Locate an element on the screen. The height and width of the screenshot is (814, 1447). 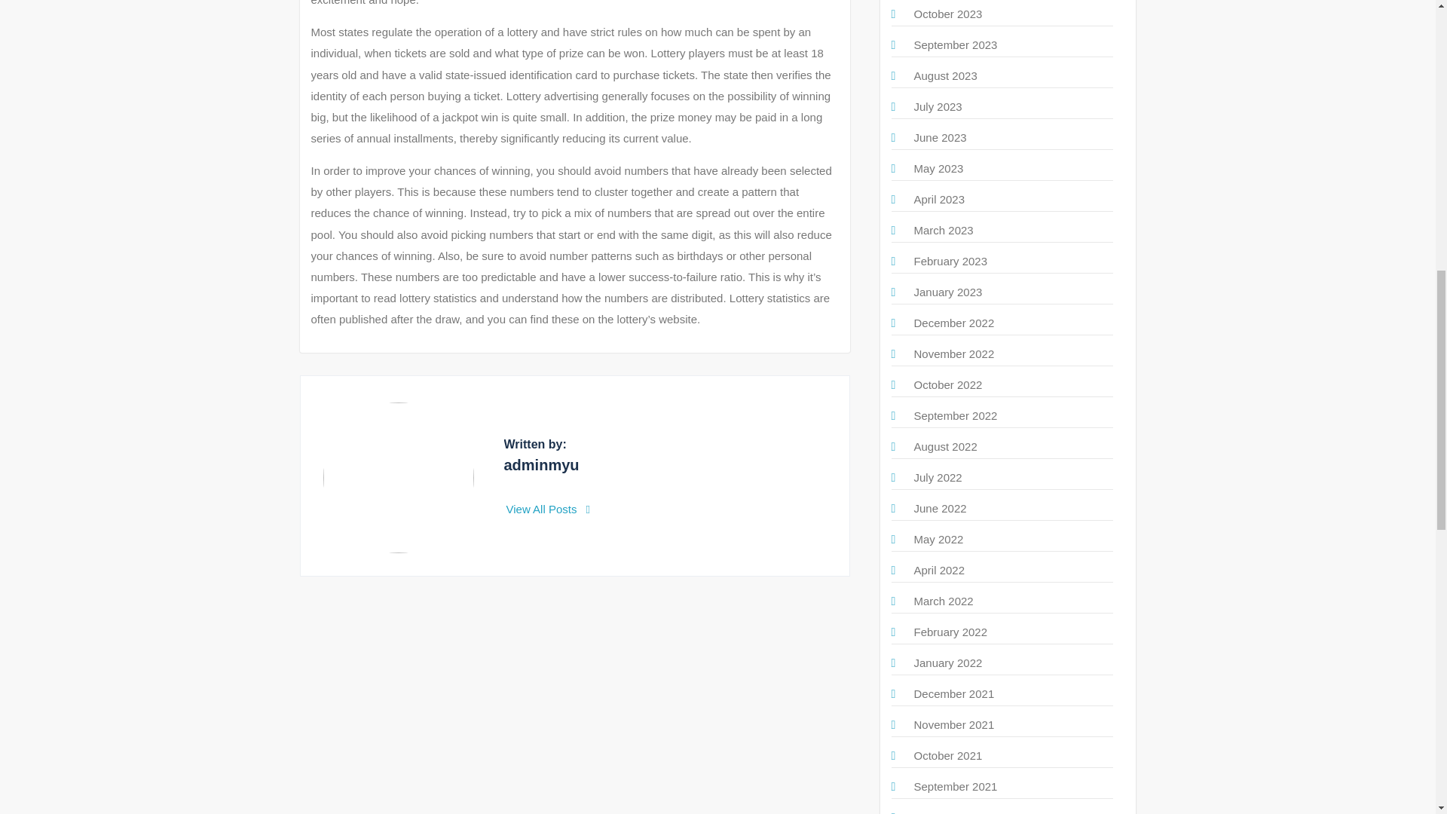
July 2022 is located at coordinates (938, 477).